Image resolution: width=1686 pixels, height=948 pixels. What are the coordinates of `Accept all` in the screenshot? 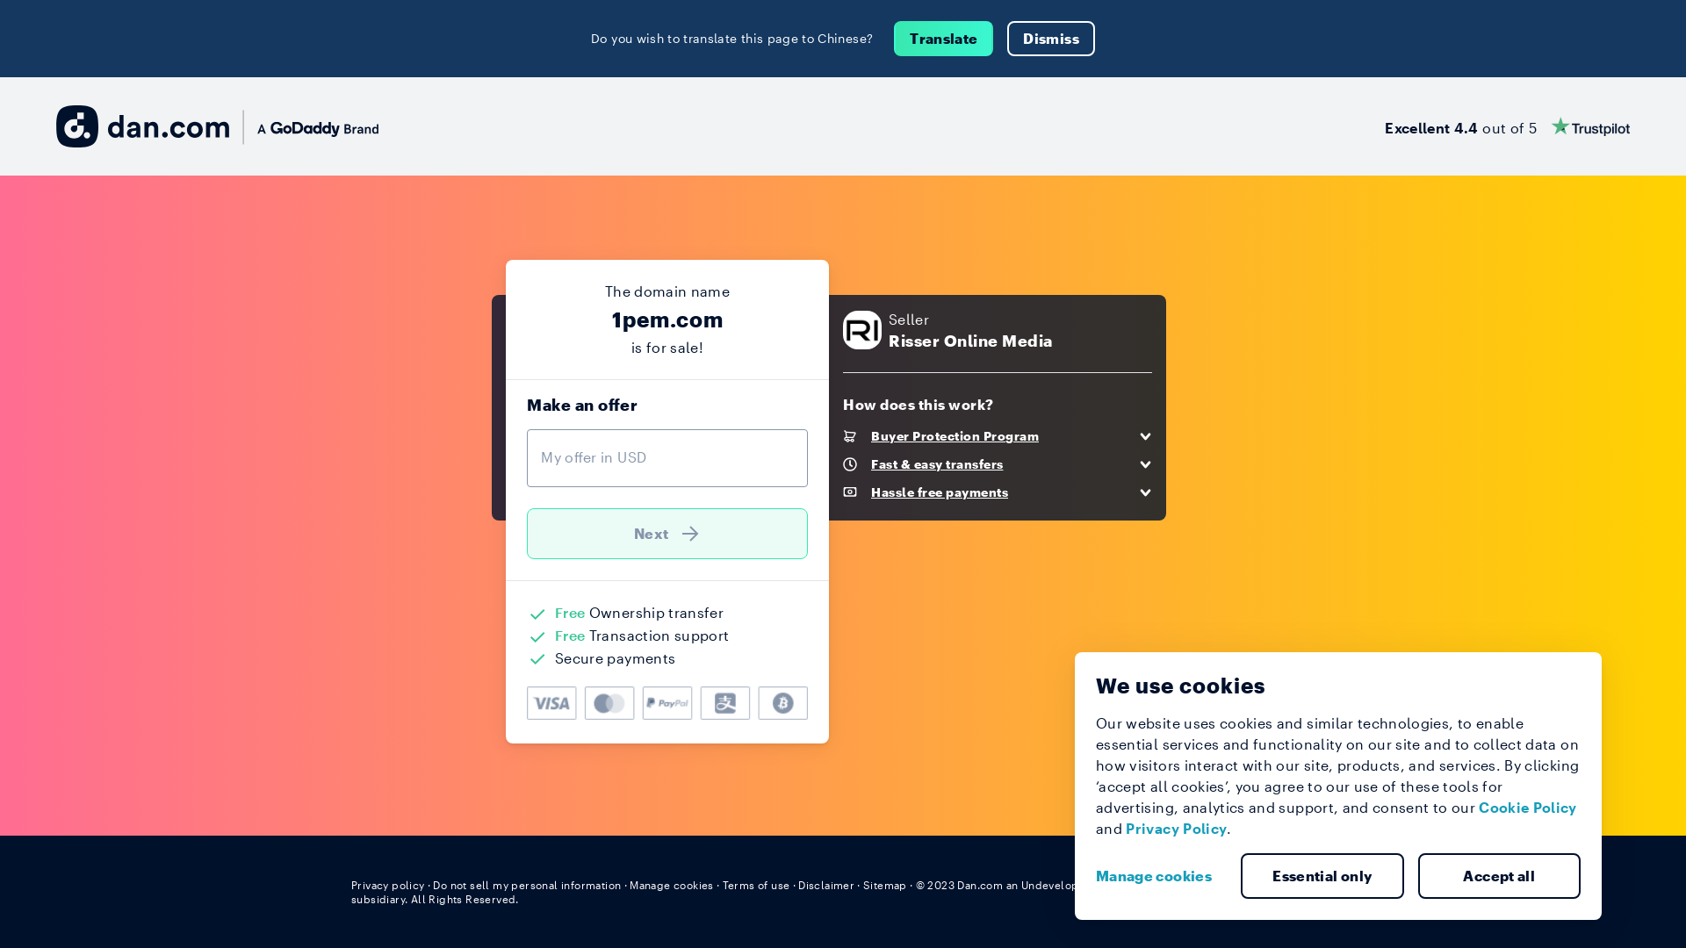 It's located at (1499, 876).